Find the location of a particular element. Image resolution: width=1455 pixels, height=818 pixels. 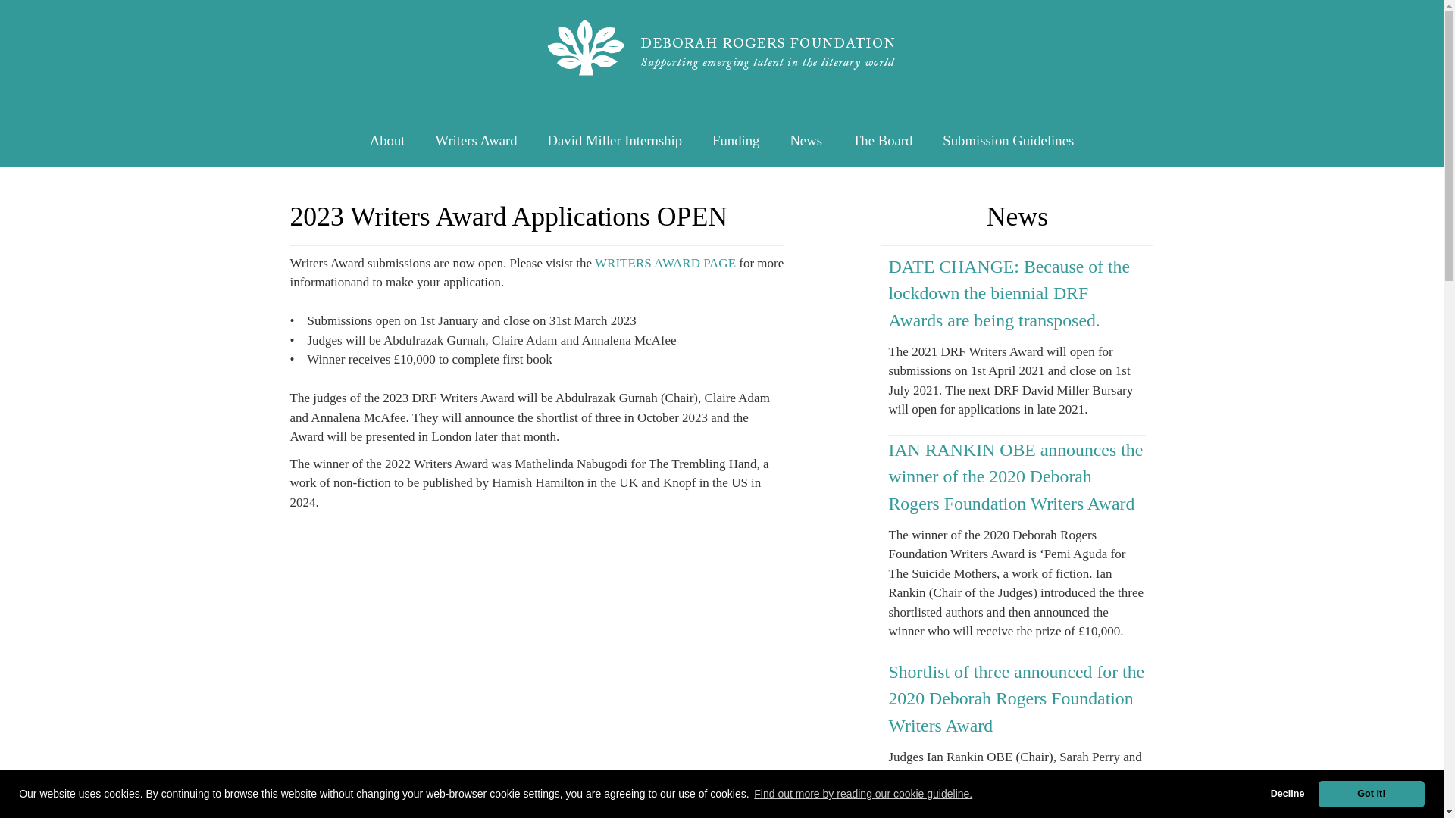

Got it! is located at coordinates (1371, 794).